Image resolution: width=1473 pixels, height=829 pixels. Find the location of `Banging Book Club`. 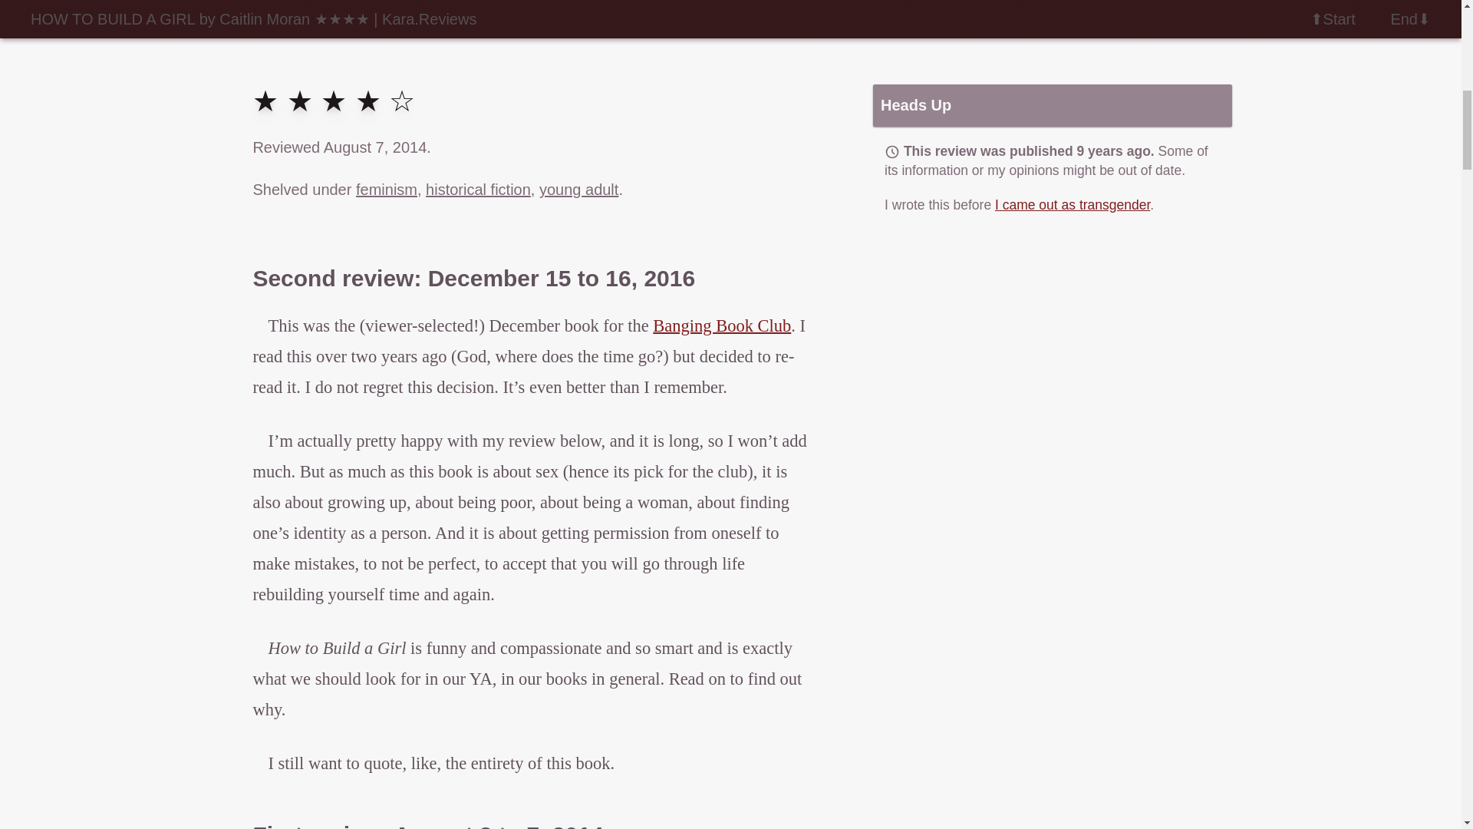

Banging Book Club is located at coordinates (721, 325).